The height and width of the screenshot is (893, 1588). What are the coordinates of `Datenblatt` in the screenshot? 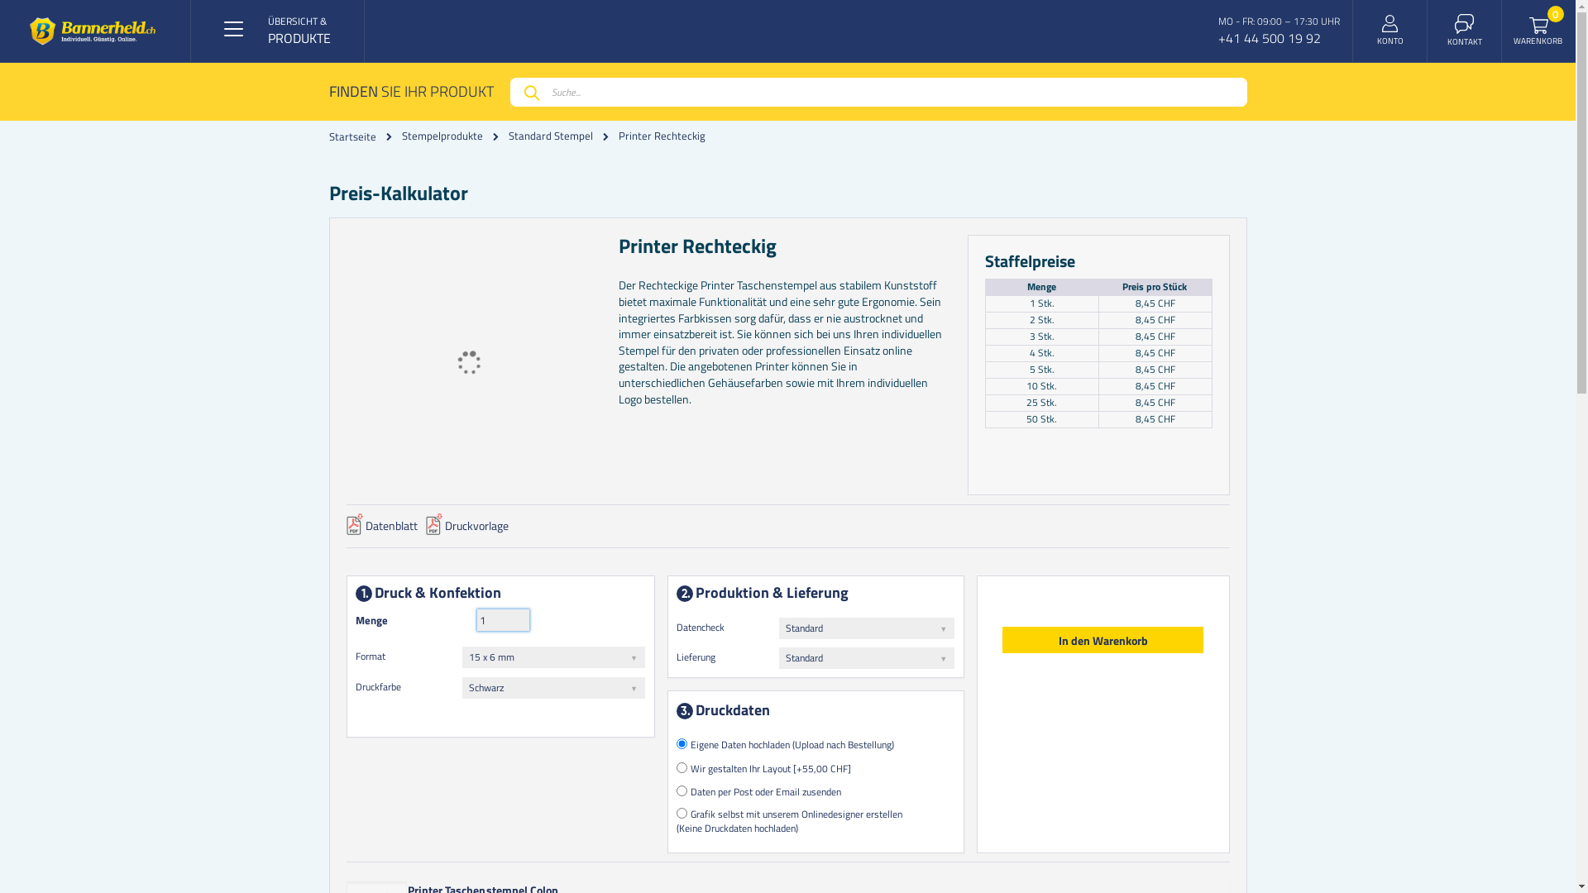 It's located at (381, 531).